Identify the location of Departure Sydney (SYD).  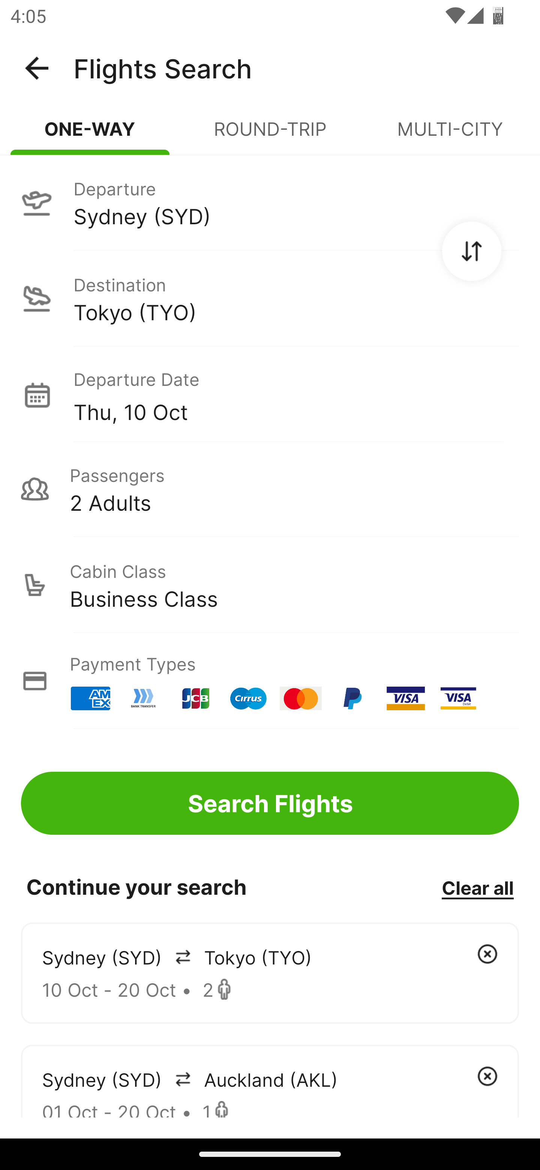
(270, 202).